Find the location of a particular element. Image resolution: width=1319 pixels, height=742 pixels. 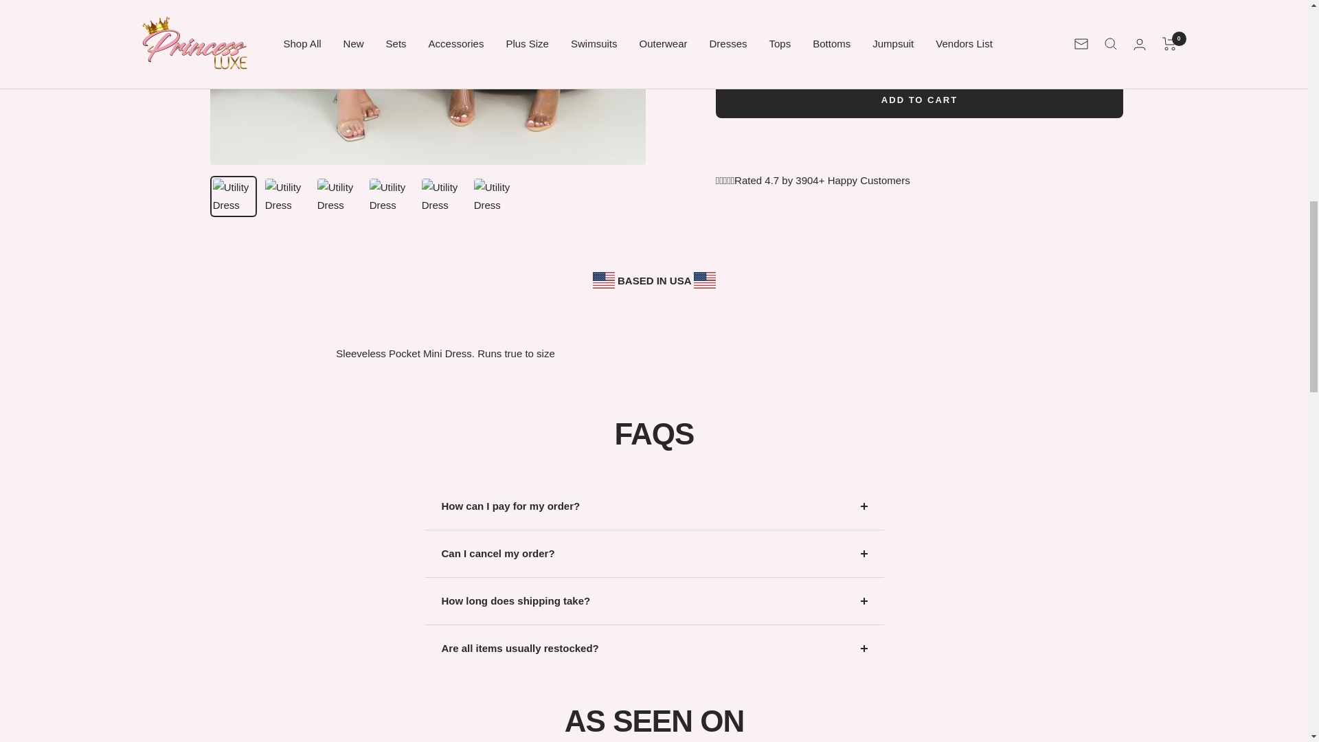

1 is located at coordinates (764, 44).